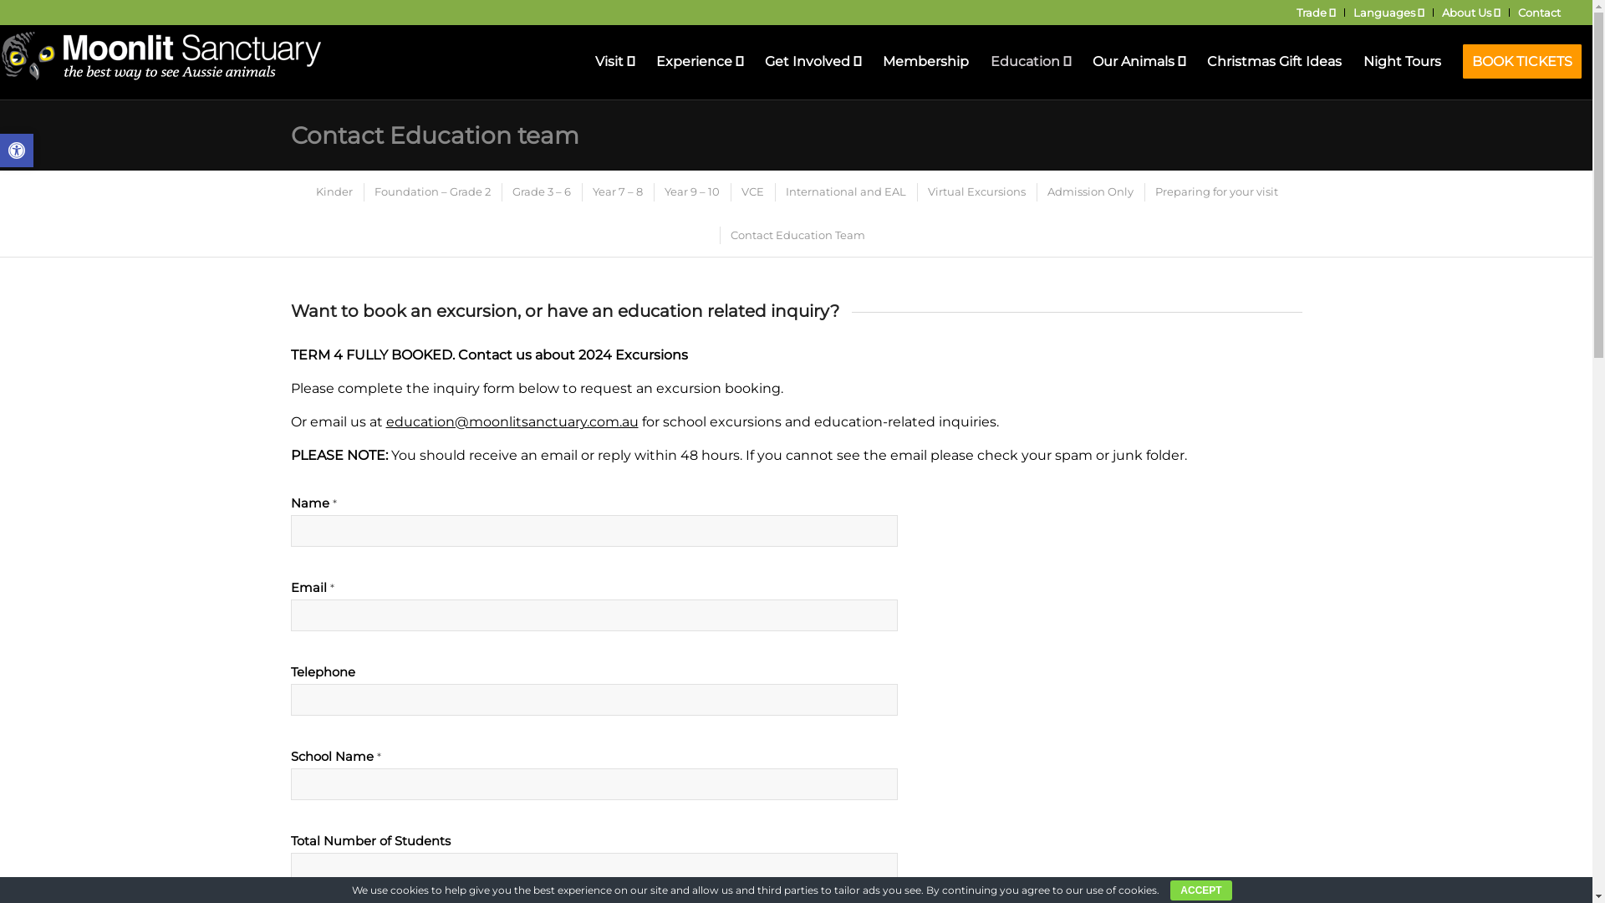 The height and width of the screenshot is (903, 1605). What do you see at coordinates (435, 135) in the screenshot?
I see `Contact Education team` at bounding box center [435, 135].